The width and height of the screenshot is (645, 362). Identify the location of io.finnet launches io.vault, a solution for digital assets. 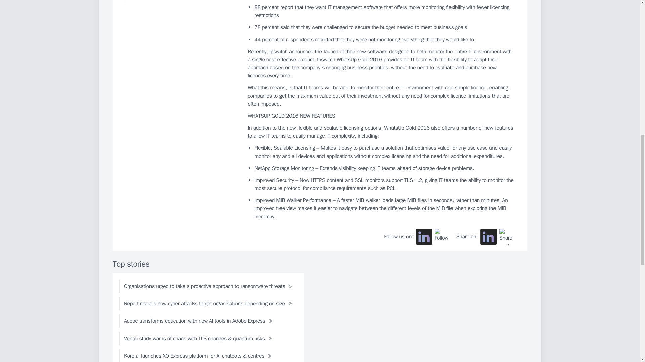
(180, 1).